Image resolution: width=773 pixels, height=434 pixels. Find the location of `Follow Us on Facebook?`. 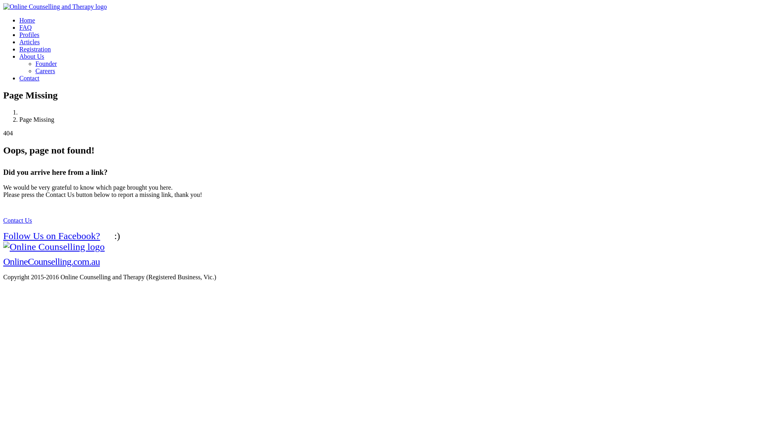

Follow Us on Facebook? is located at coordinates (56, 236).